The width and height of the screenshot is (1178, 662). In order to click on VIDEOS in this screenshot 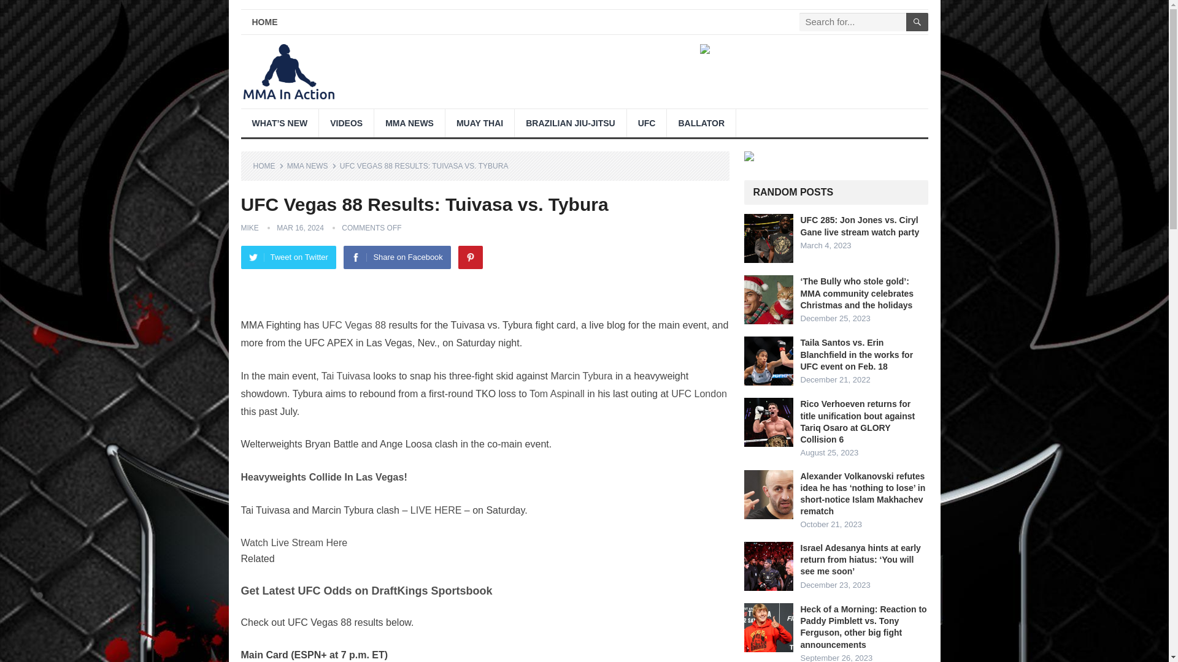, I will do `click(346, 123)`.